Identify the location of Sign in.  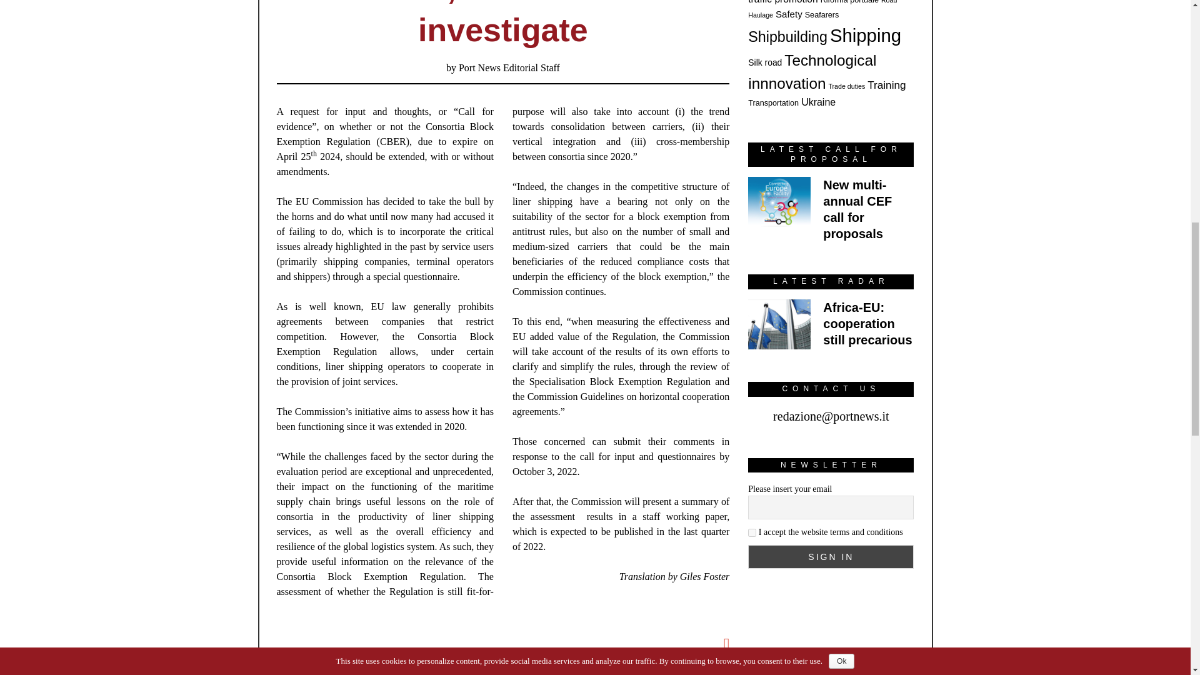
(830, 556).